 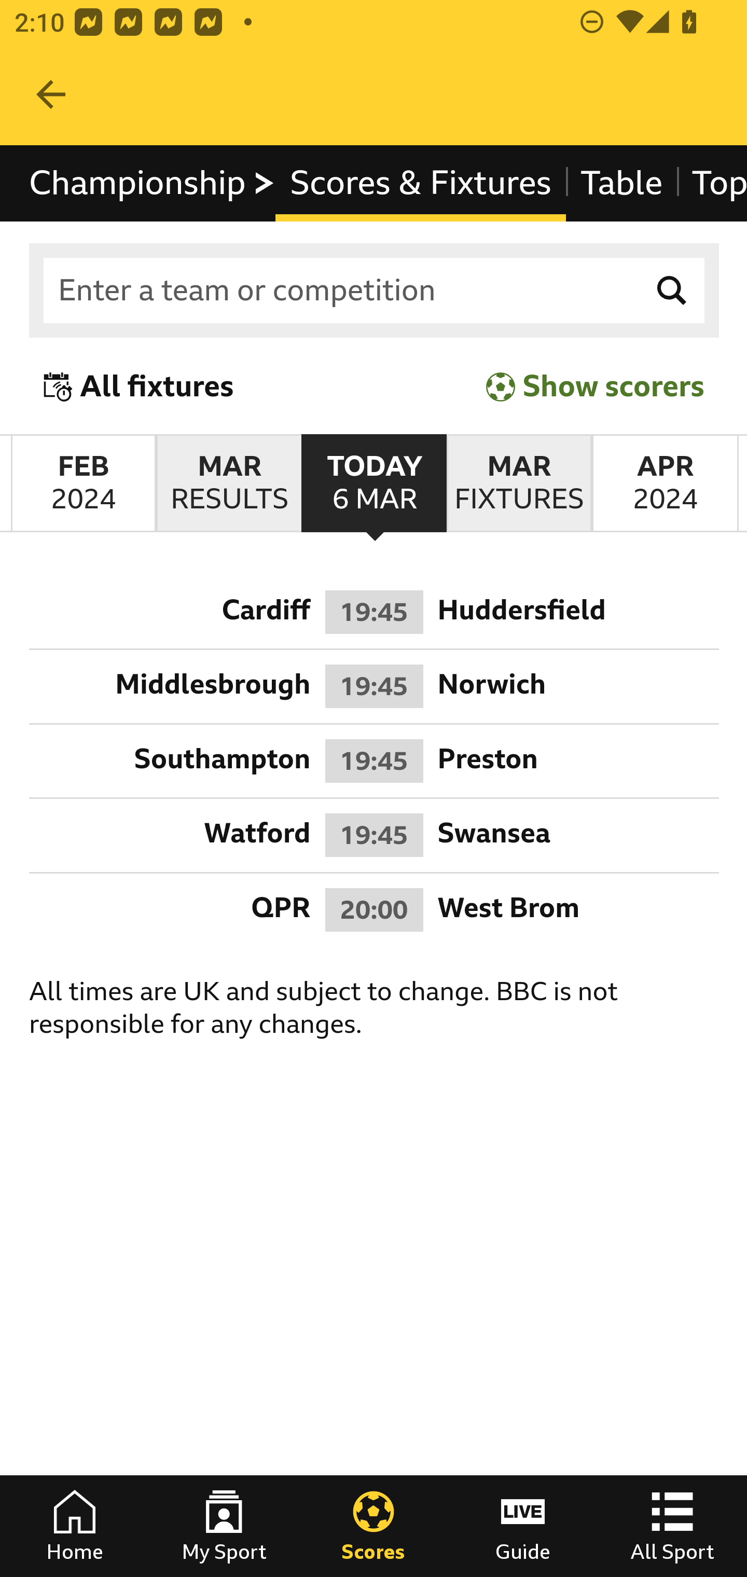 I want to click on Table, so click(x=621, y=183).